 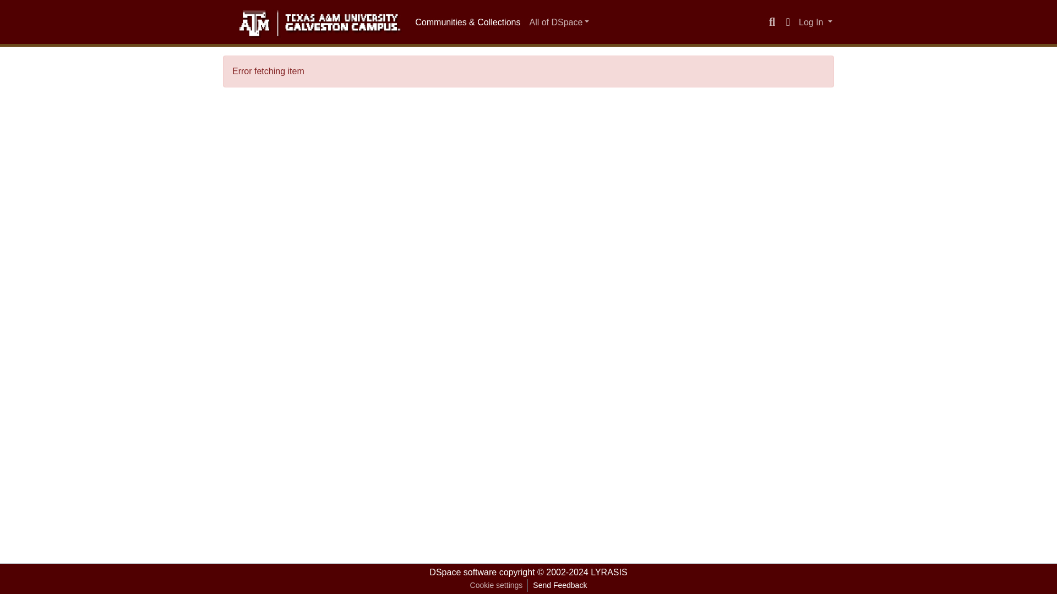 I want to click on Cookie settings, so click(x=496, y=585).